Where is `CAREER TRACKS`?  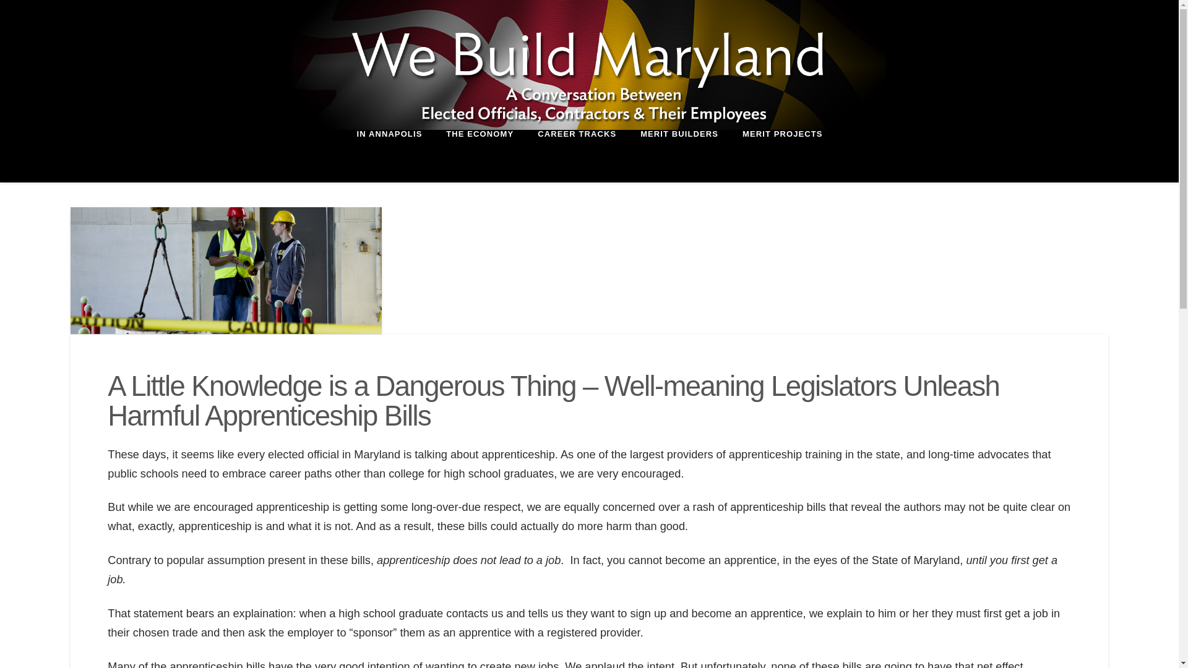 CAREER TRACKS is located at coordinates (577, 156).